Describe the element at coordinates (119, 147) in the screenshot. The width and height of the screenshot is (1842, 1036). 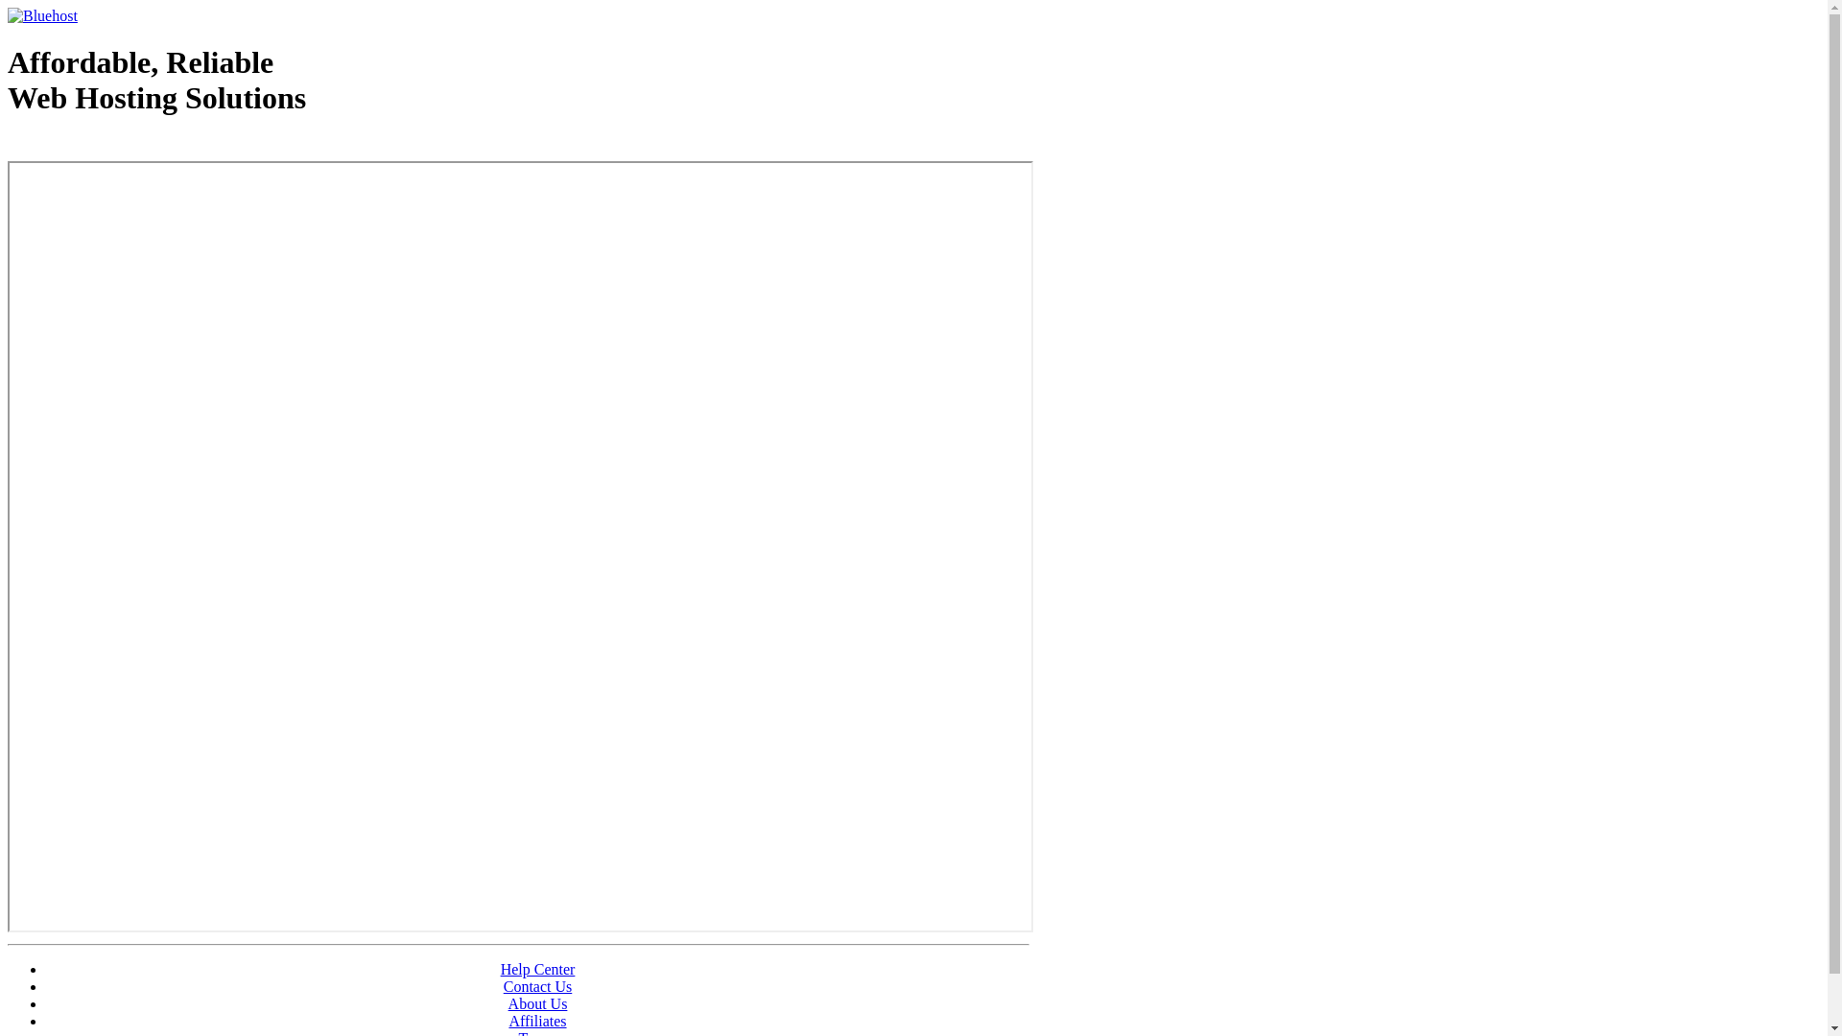
I see `Web Hosting - courtesy of www.bluehost.com` at that location.